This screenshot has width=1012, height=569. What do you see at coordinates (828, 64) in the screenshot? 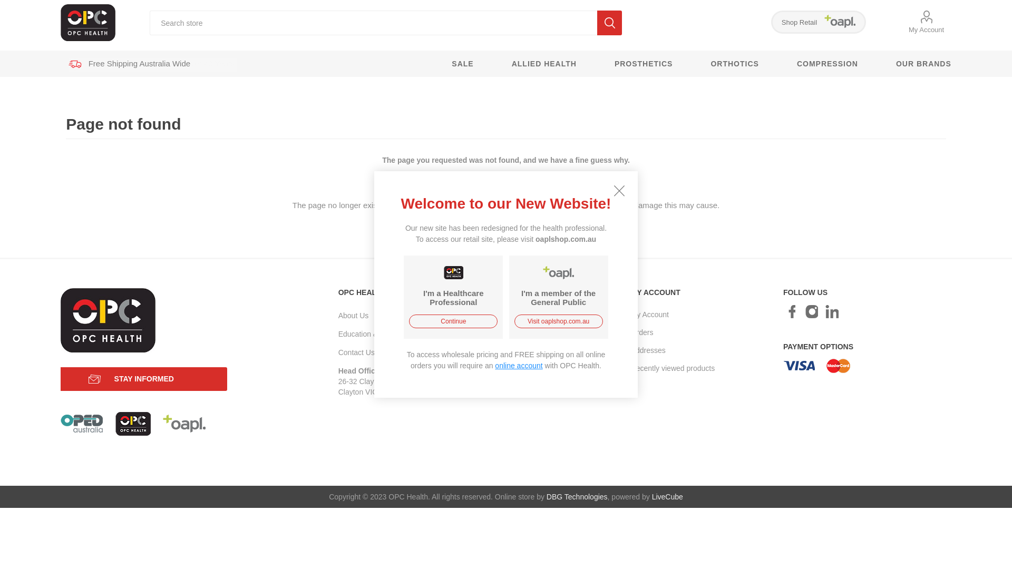
I see `COMPRESSION` at bounding box center [828, 64].